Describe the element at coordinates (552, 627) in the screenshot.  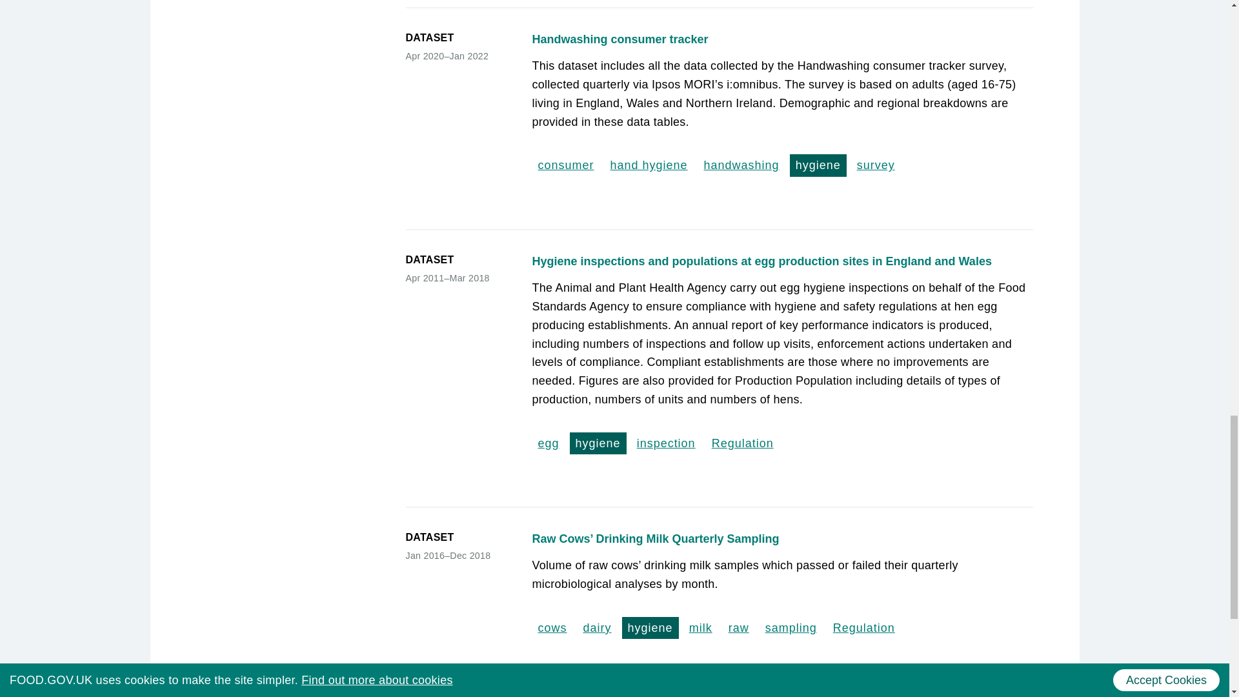
I see `cows` at that location.